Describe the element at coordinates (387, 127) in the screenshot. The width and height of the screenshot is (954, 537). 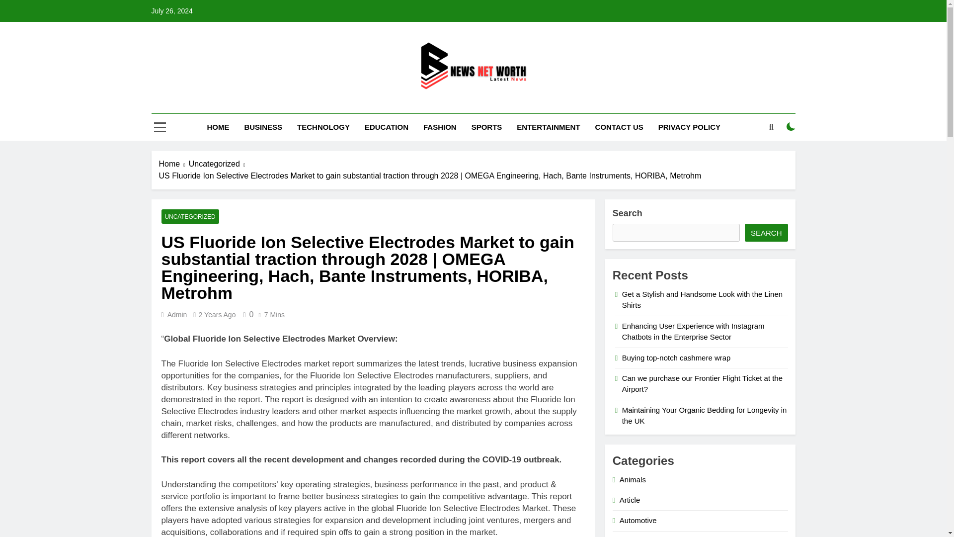
I see `EDUCATION` at that location.